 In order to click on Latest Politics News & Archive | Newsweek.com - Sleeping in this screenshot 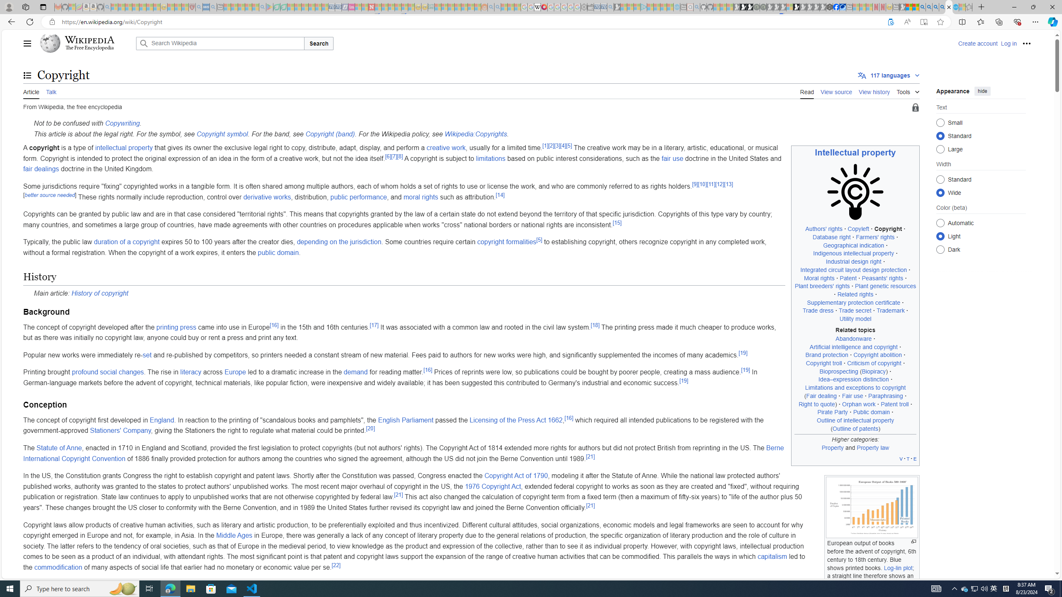, I will do `click(371, 7)`.